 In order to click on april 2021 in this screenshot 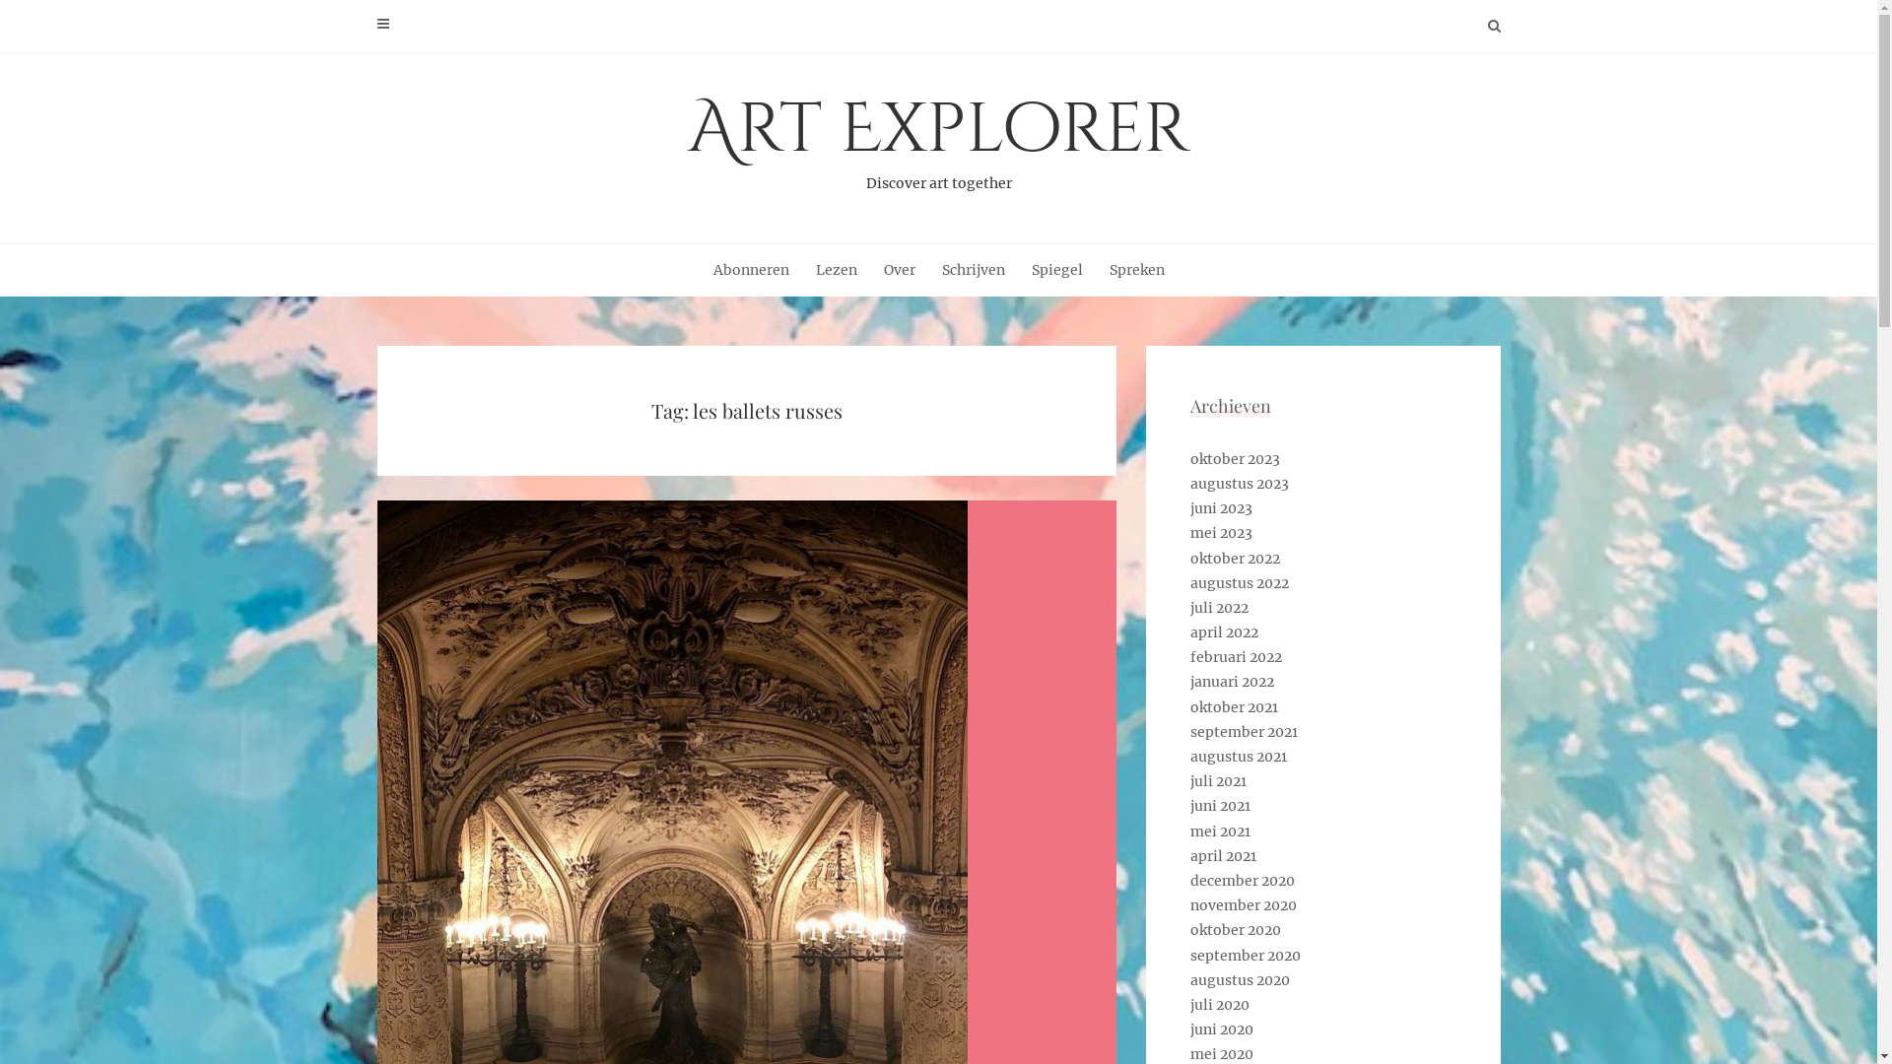, I will do `click(1224, 856)`.